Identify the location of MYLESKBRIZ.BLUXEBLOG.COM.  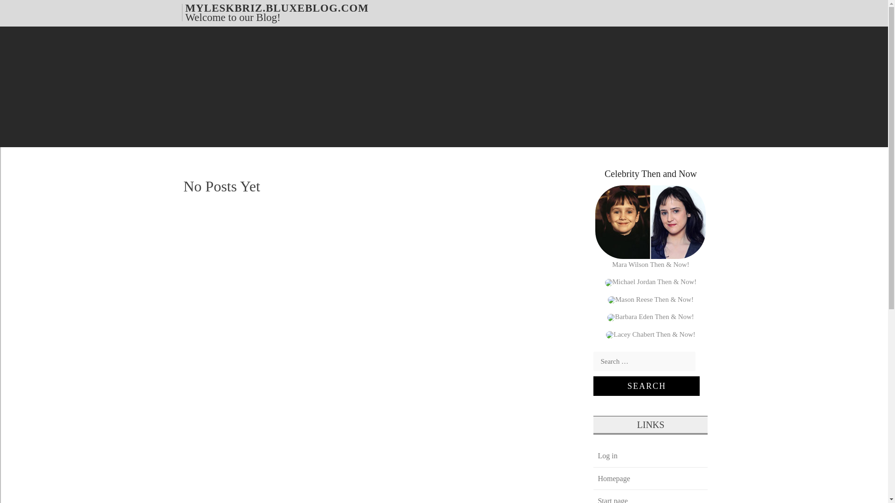
(277, 7).